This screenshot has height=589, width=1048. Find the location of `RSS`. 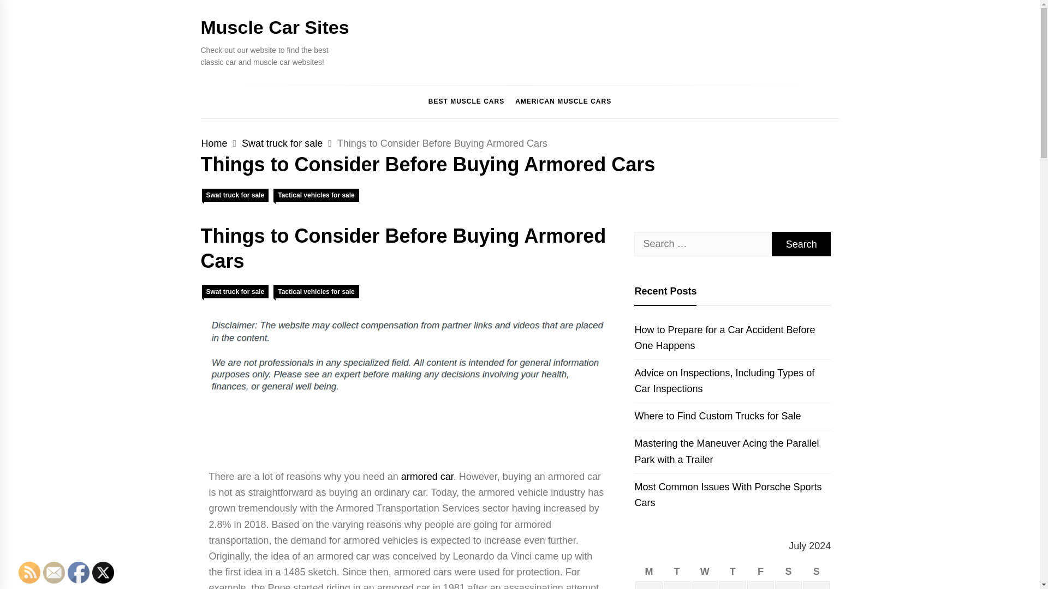

RSS is located at coordinates (29, 573).